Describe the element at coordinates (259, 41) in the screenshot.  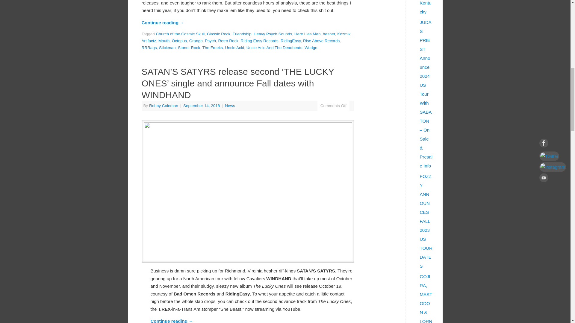
I see `Riding Easy Records` at that location.